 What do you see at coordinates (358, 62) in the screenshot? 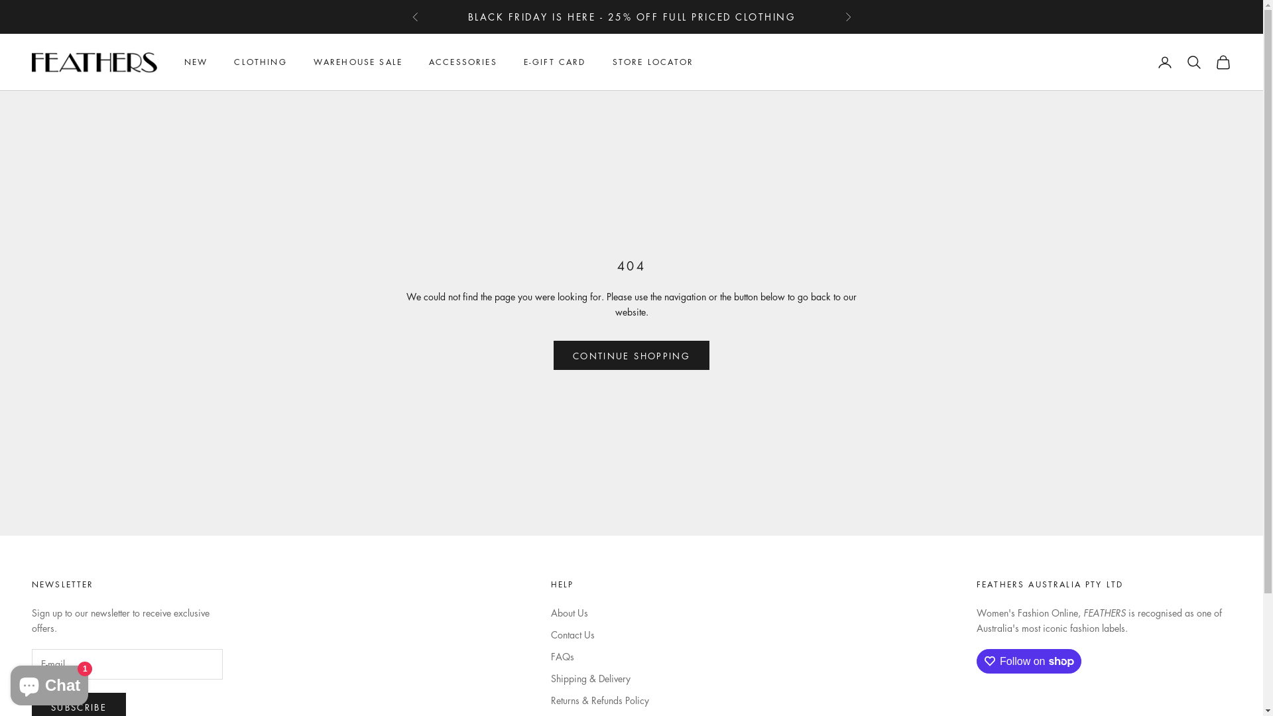
I see `WAREHOUSE SALE` at bounding box center [358, 62].